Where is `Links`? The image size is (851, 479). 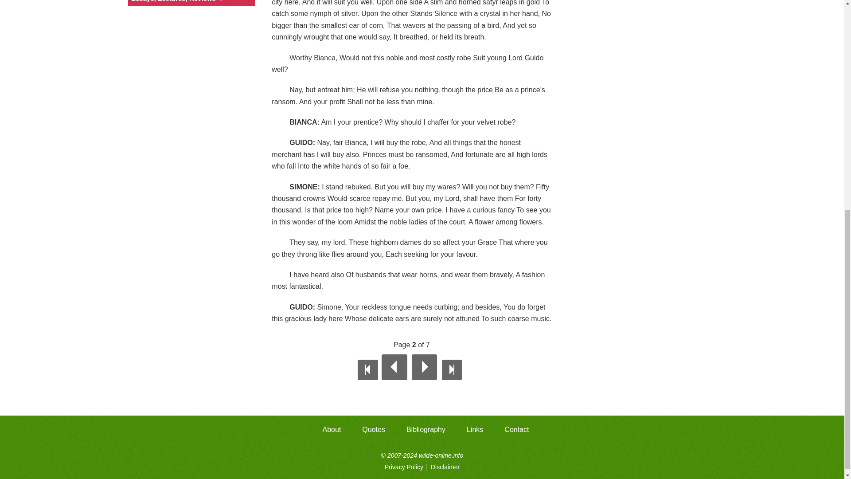
Links is located at coordinates (474, 430).